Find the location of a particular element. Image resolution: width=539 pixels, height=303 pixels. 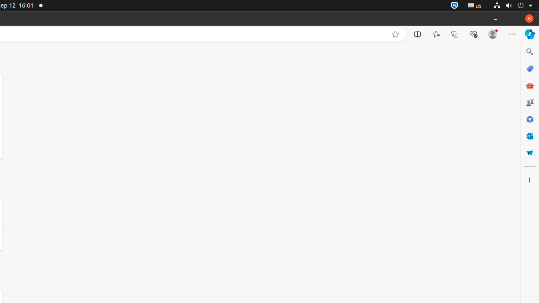

Profile 1 Profile, Please sign in is located at coordinates (493, 34).